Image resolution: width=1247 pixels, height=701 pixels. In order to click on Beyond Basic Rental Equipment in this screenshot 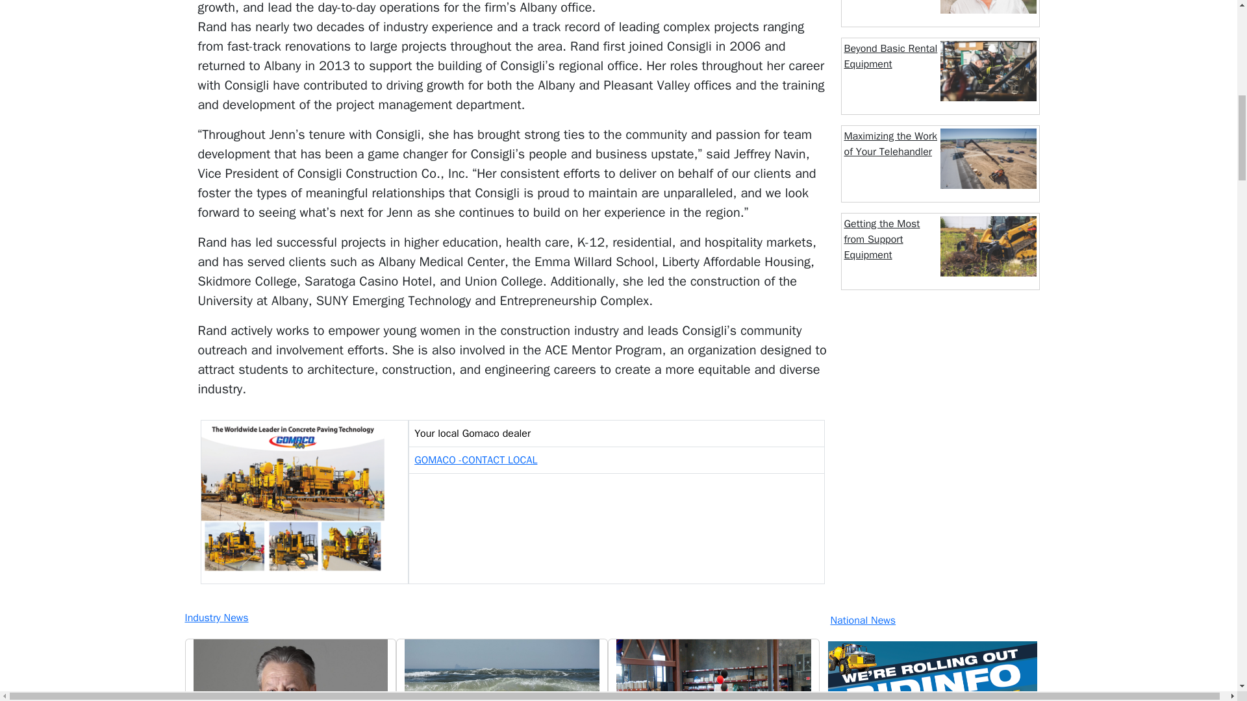, I will do `click(890, 56)`.